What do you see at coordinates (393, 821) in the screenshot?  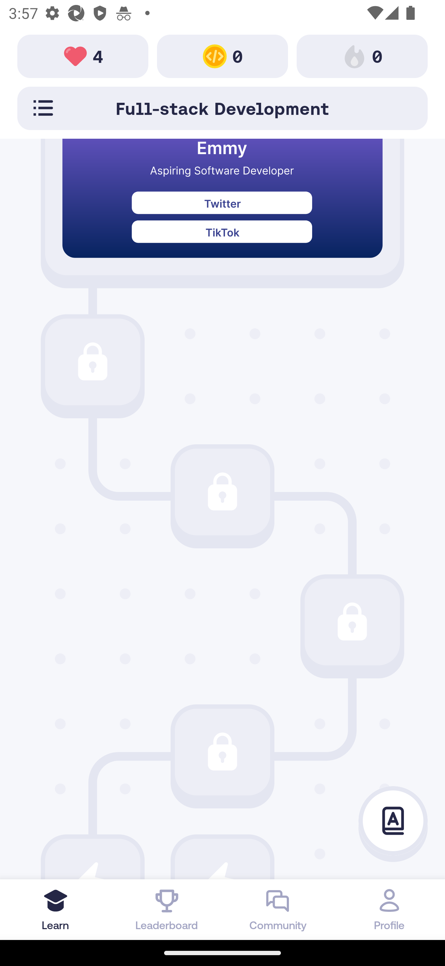 I see `Glossary Icon` at bounding box center [393, 821].